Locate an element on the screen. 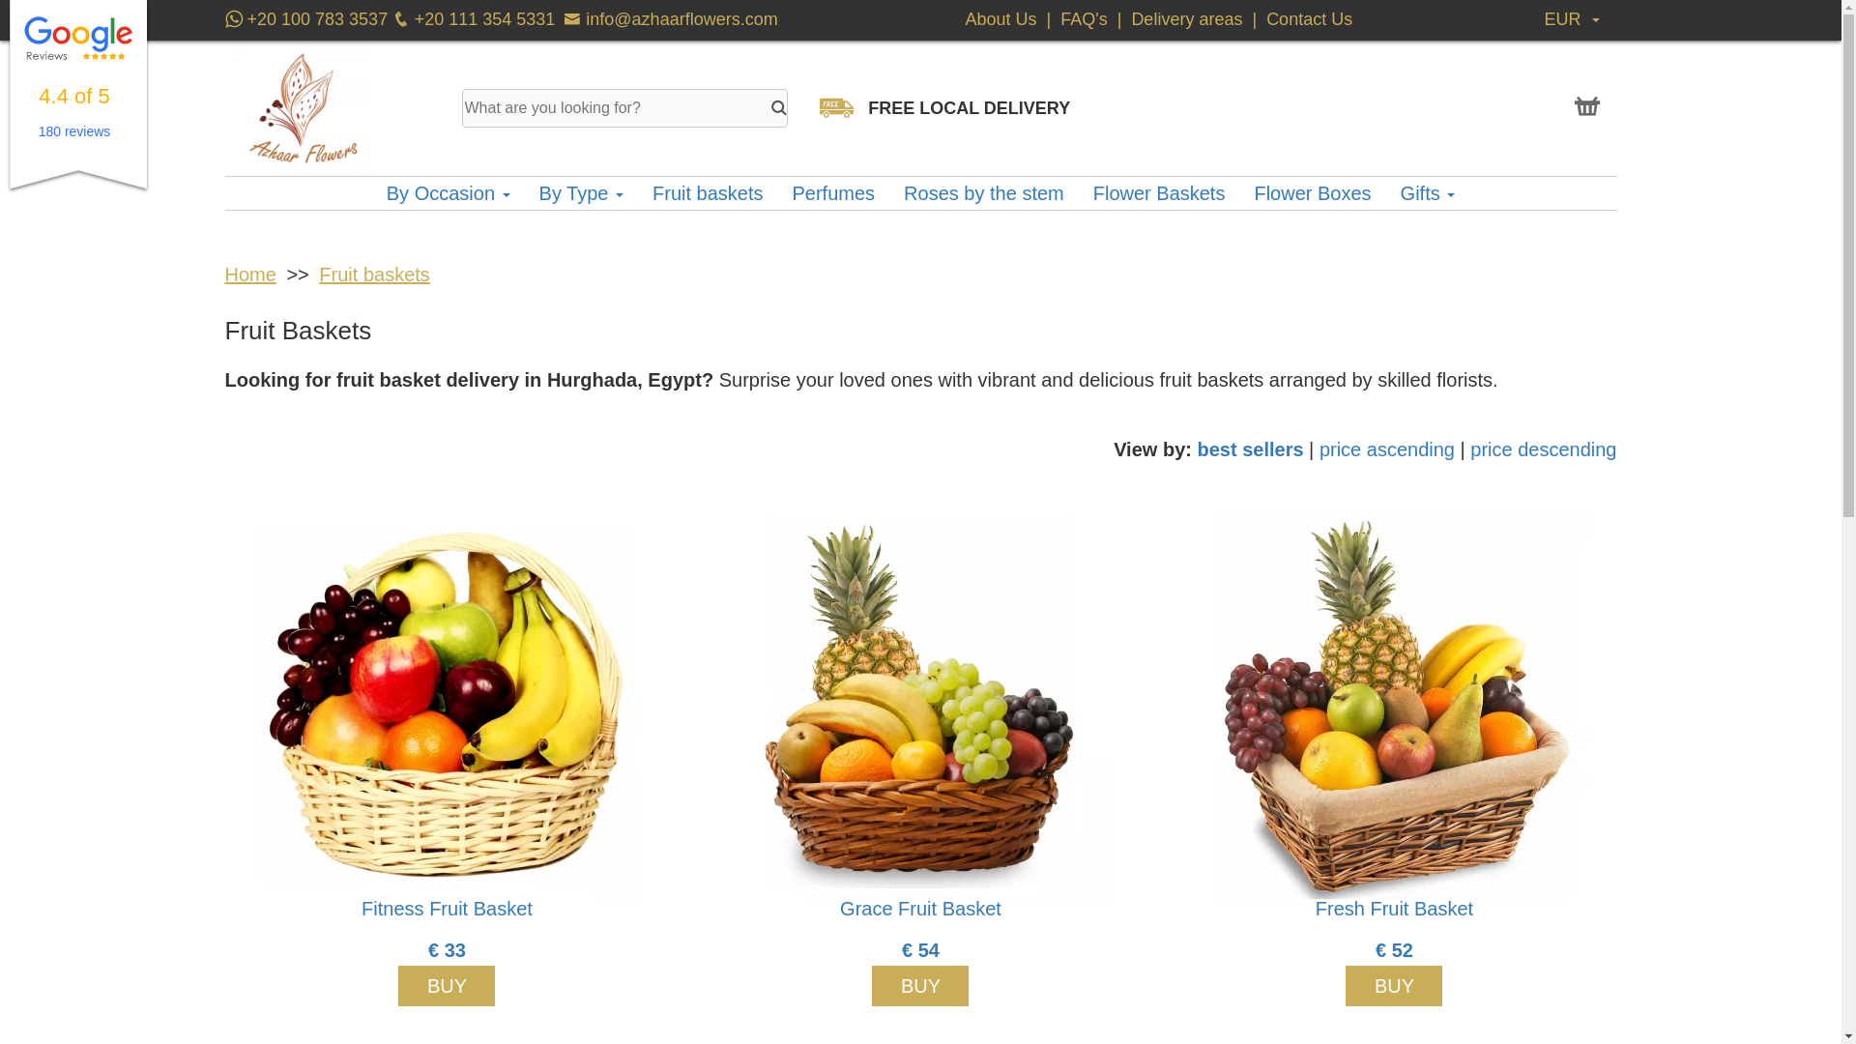  Delivery areas is located at coordinates (1185, 19).